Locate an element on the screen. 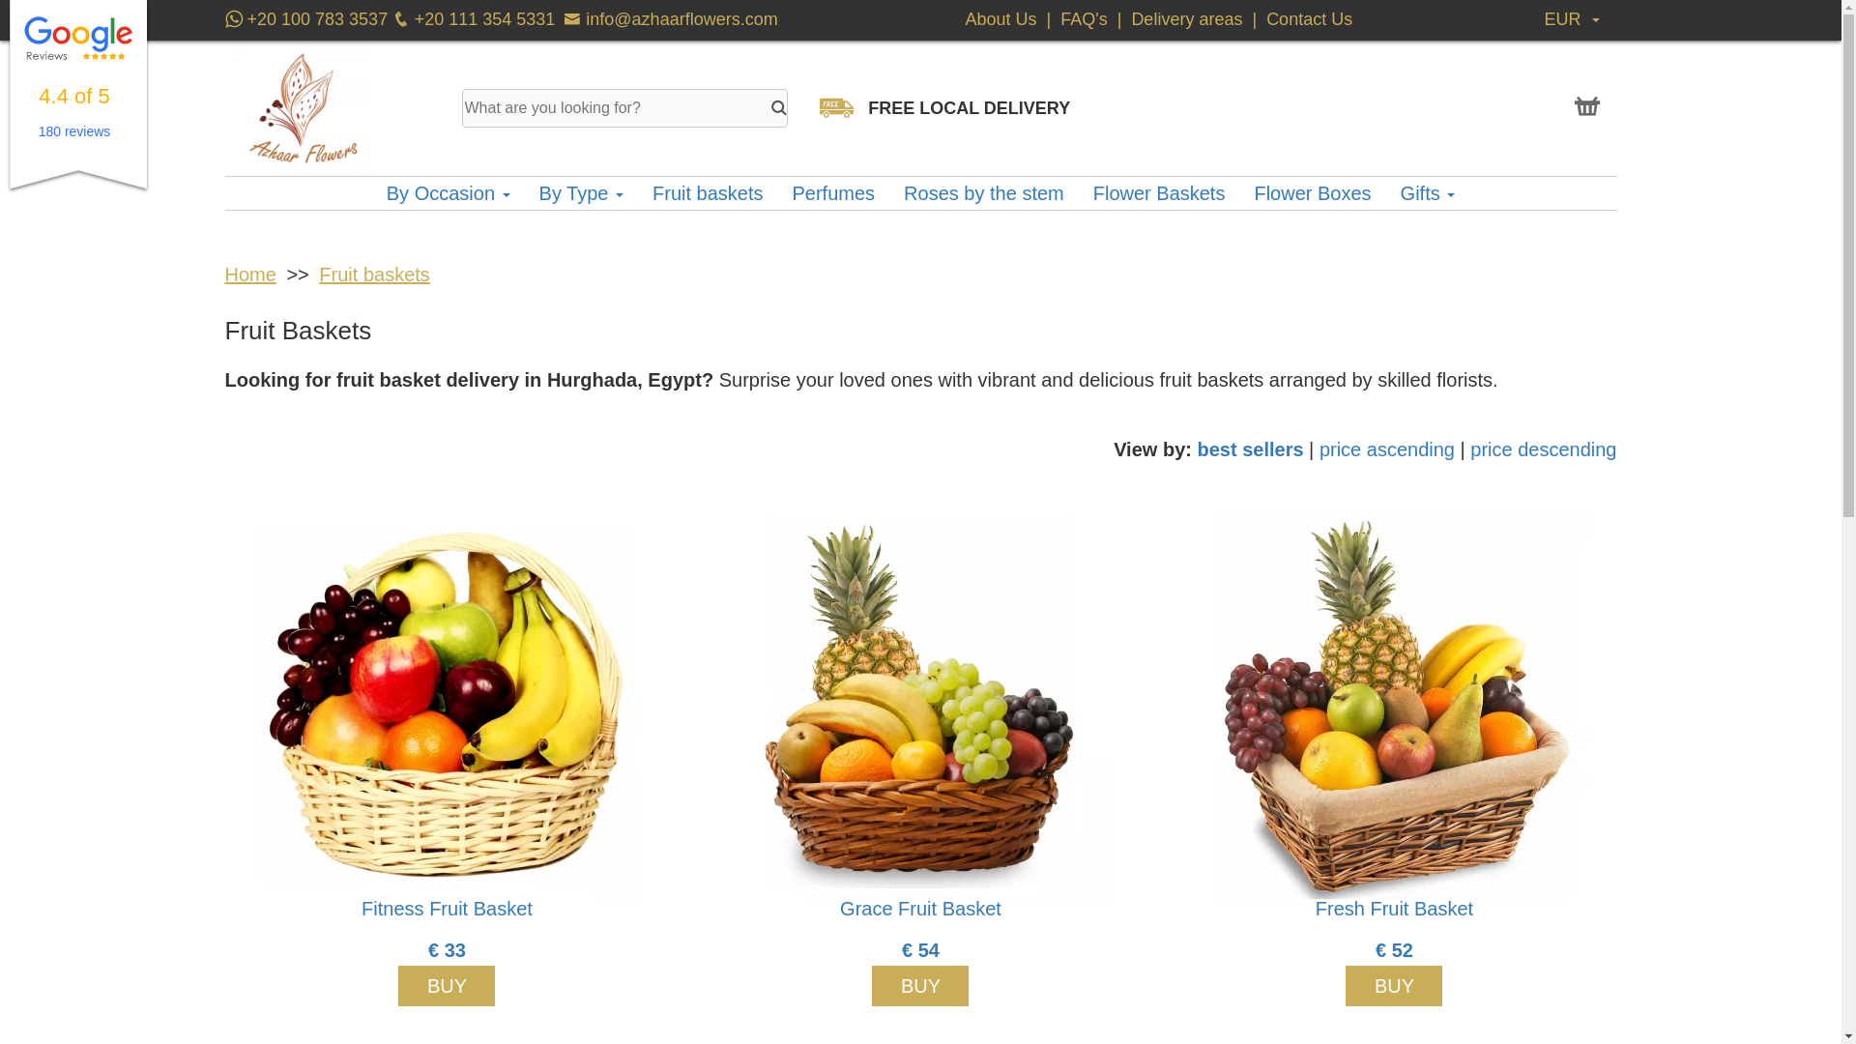  Delivery areas is located at coordinates (1185, 19).